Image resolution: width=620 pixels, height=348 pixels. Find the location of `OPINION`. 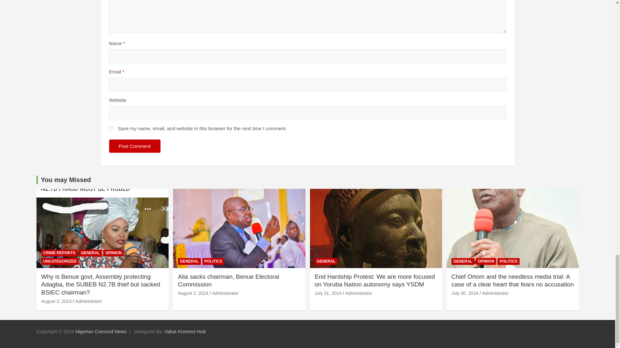

OPINION is located at coordinates (113, 253).